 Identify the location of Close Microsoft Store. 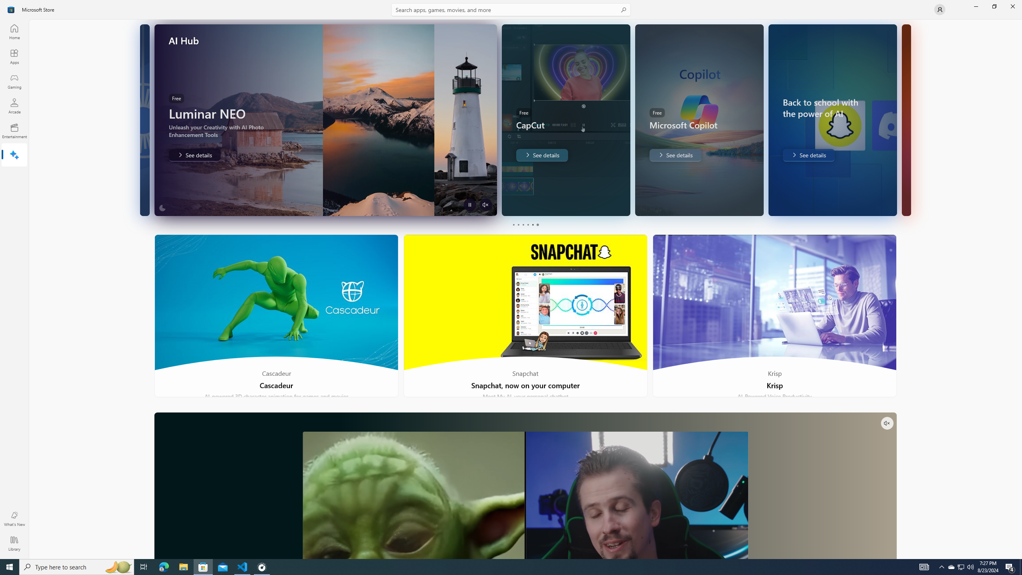
(1012, 6).